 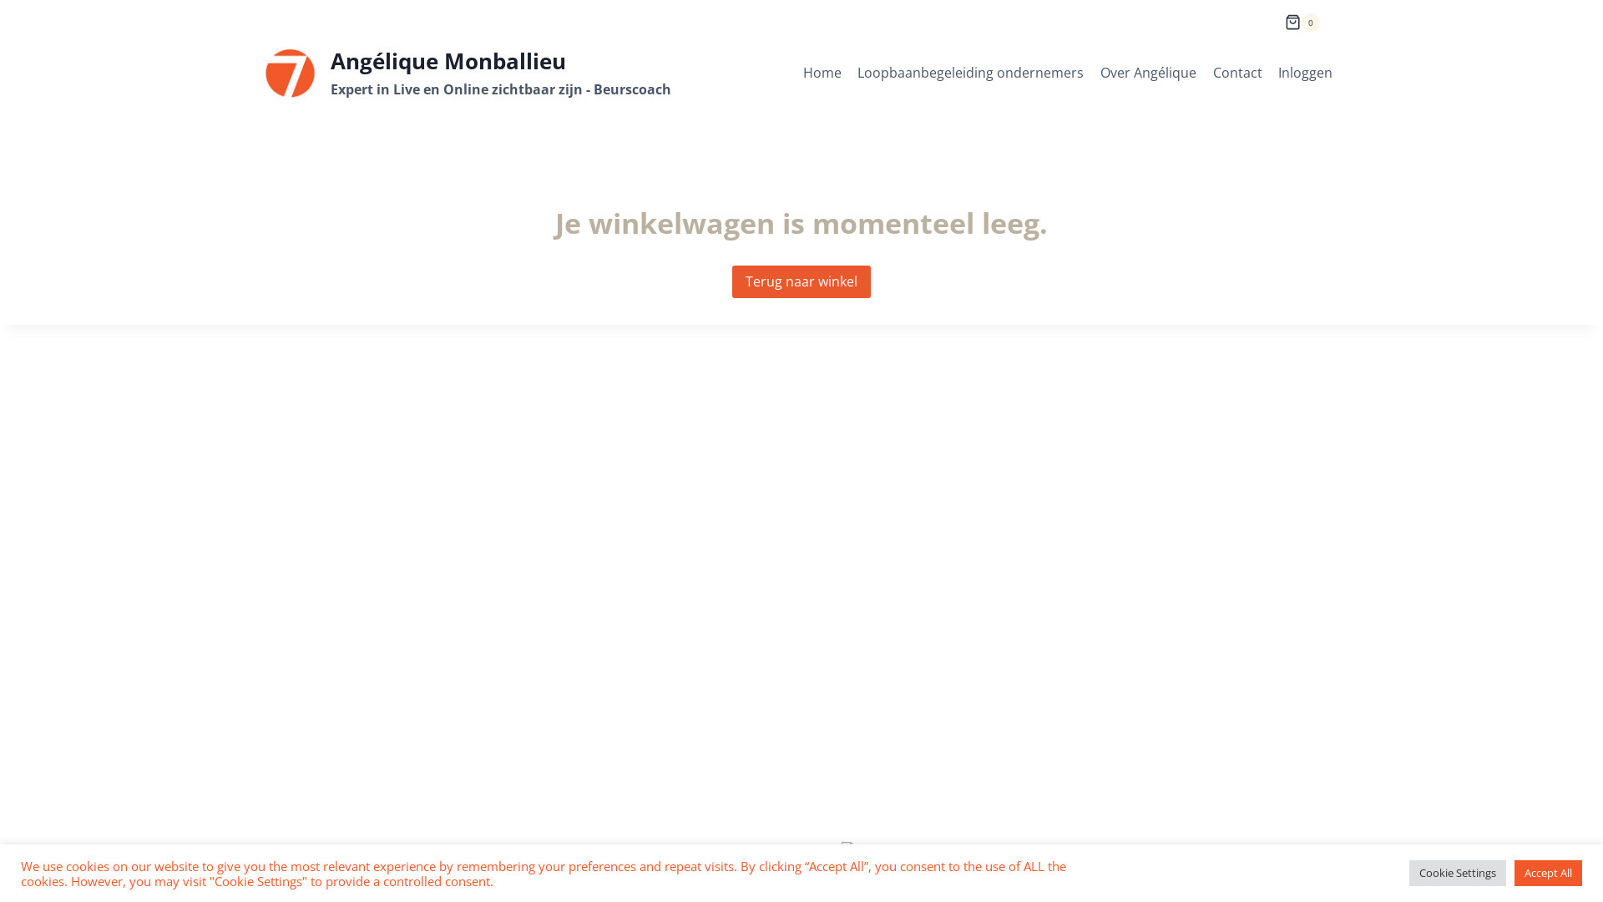 I want to click on Loopbaanbegeleiding ondernemers, so click(x=970, y=73).